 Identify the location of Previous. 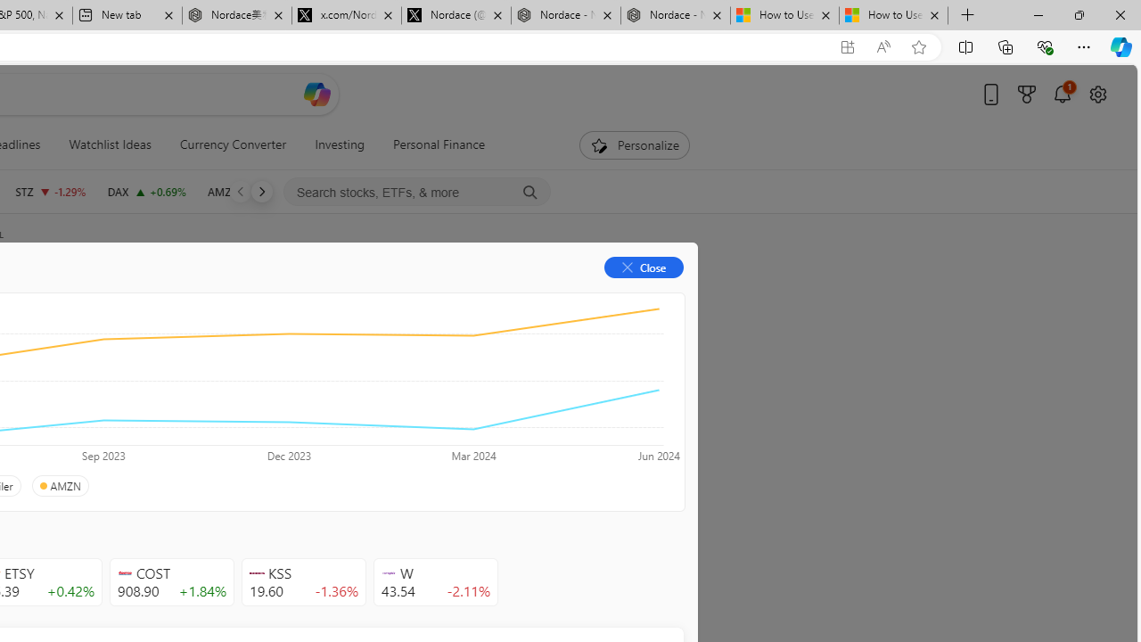
(241, 191).